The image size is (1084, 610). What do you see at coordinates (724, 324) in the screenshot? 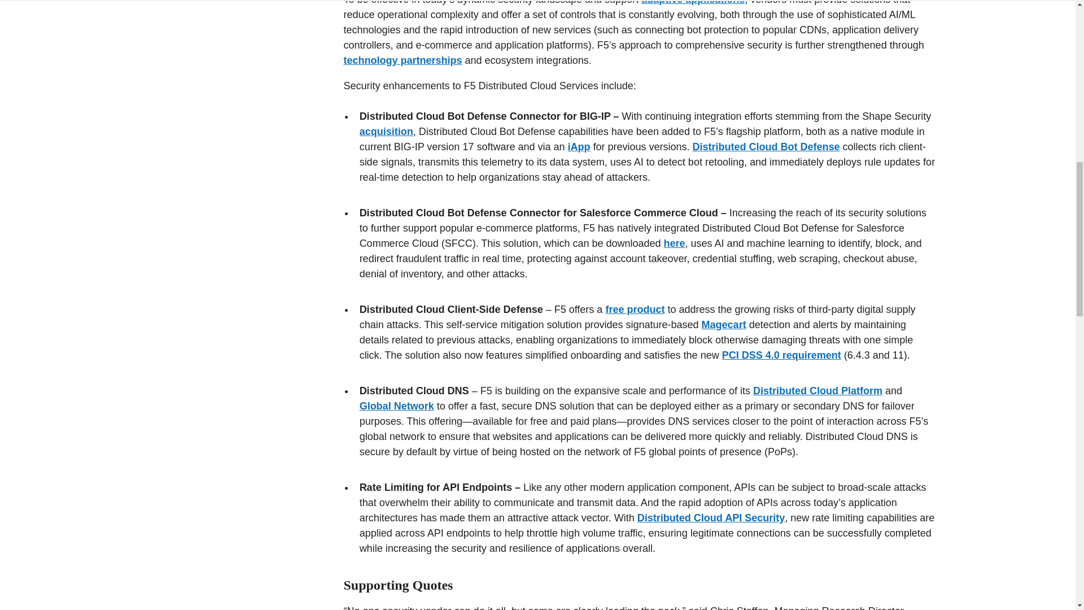
I see `Magecart` at bounding box center [724, 324].